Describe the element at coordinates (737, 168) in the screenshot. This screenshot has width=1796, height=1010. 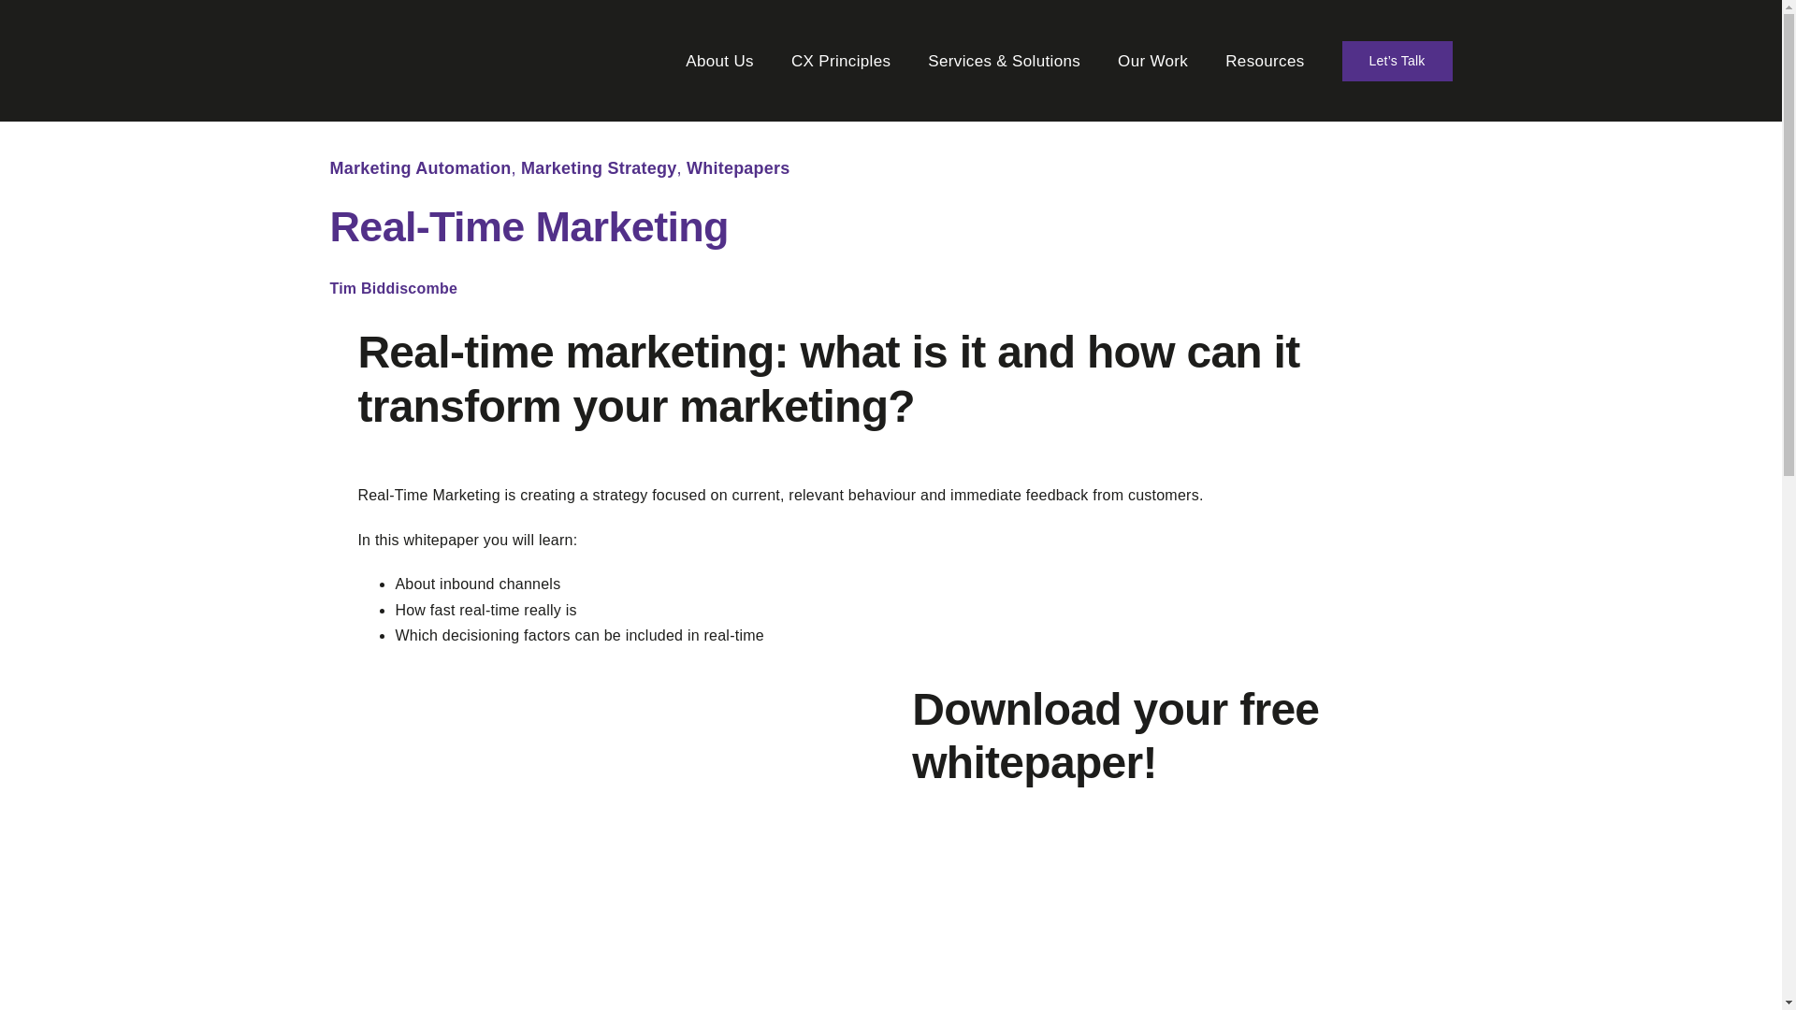
I see `Whitepapers` at that location.